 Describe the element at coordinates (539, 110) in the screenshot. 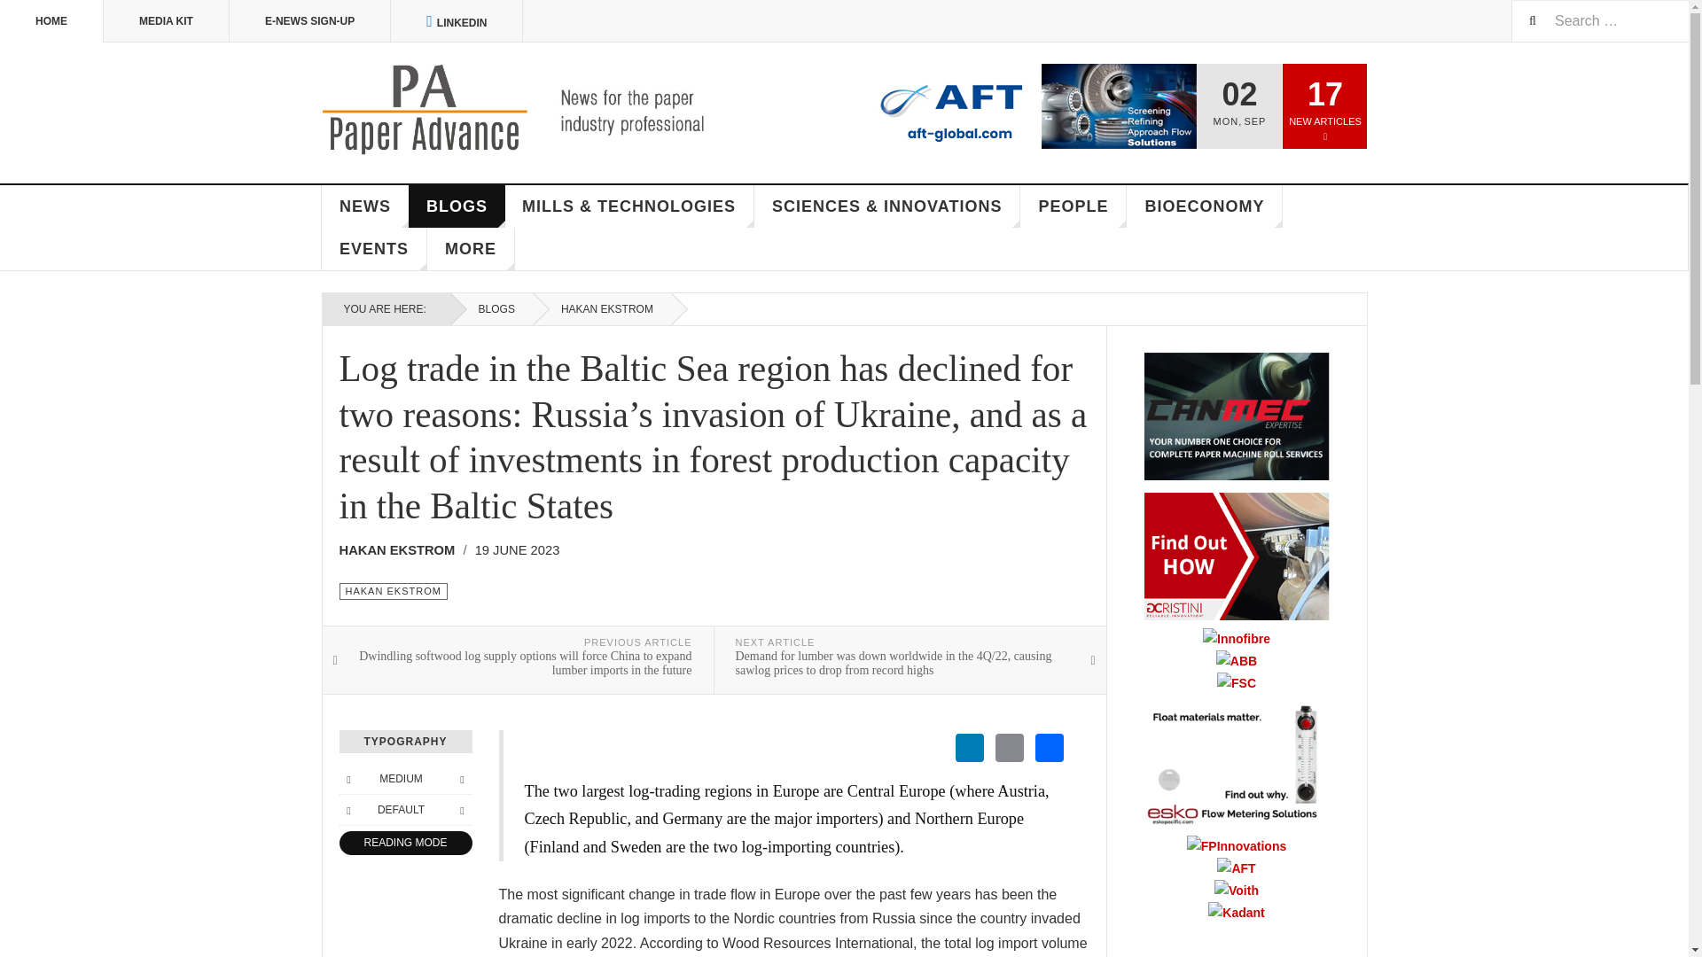

I see `Paper Advance` at that location.